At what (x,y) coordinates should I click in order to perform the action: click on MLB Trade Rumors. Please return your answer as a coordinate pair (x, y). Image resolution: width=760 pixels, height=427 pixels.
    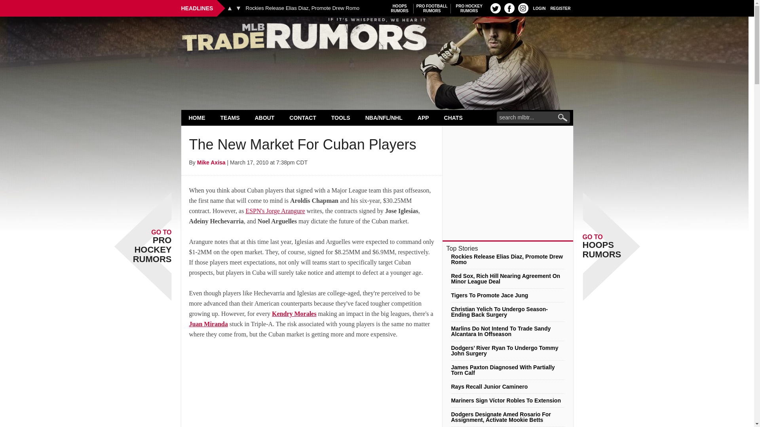
    Looking at the image, I should click on (432, 8).